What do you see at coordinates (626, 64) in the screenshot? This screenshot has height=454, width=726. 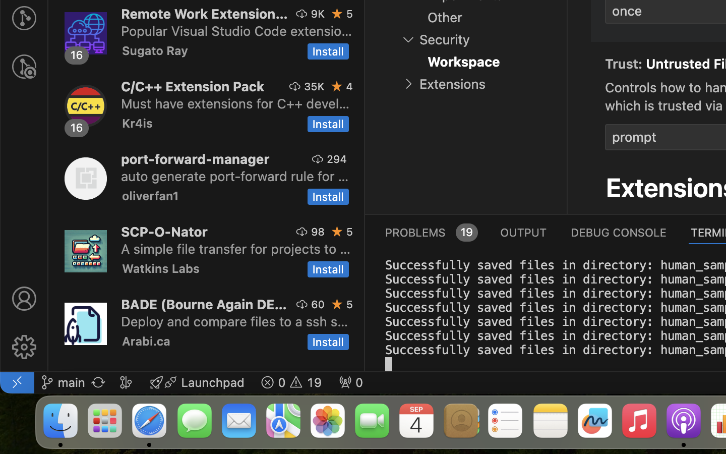 I see `Trust:` at bounding box center [626, 64].